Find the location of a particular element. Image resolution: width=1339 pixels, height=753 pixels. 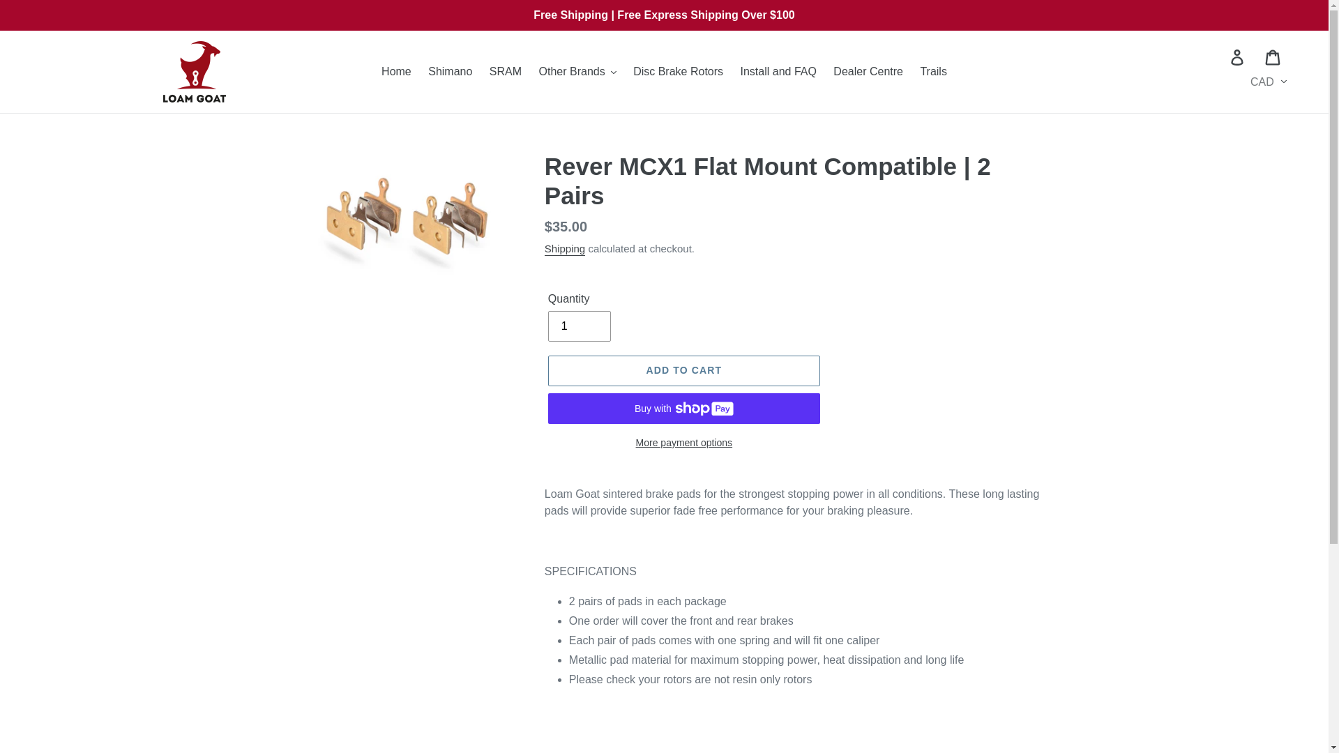

Disc Brake Rotors is located at coordinates (678, 71).